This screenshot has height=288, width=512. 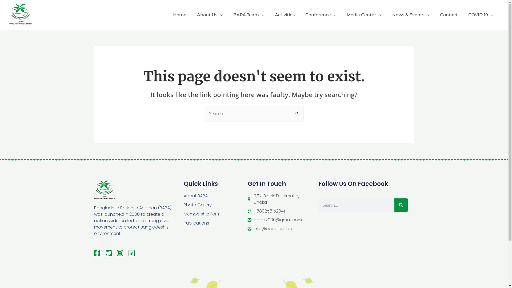 I want to click on Membership Form, so click(x=215, y=214).